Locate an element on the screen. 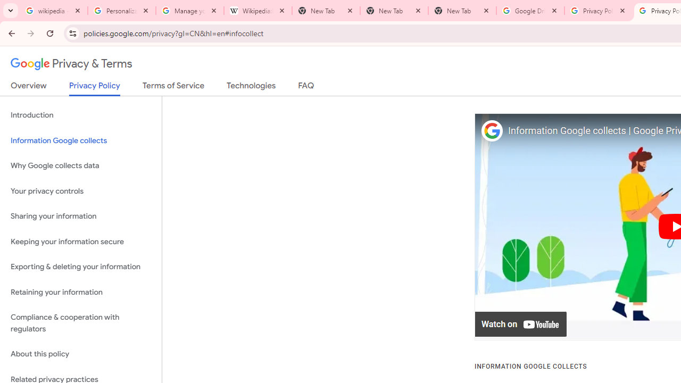 The height and width of the screenshot is (383, 681). About this policy is located at coordinates (81, 354).